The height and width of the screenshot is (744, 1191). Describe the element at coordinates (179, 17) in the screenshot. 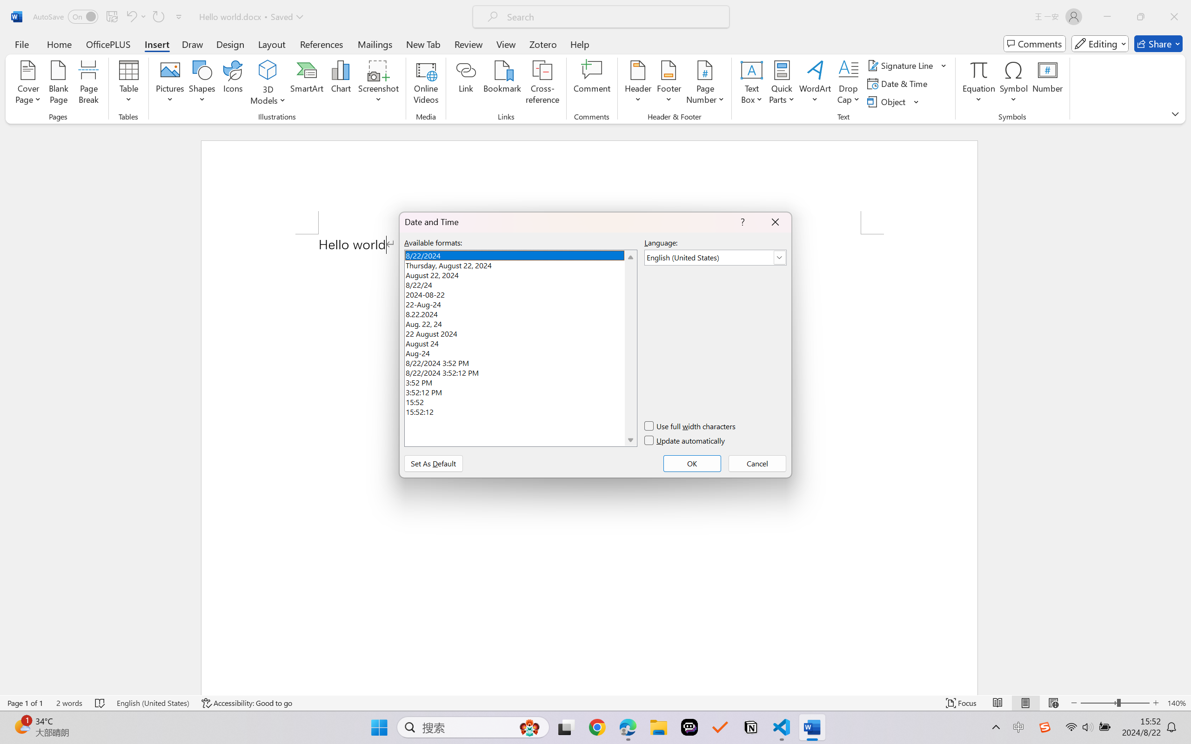

I see `Customize Quick Access Toolbar` at that location.